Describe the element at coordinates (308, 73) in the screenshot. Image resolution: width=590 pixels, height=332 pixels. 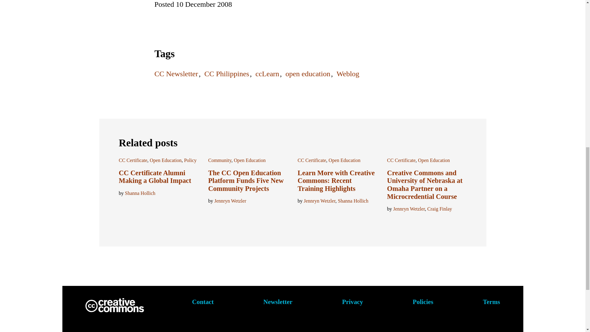
I see `open education` at that location.